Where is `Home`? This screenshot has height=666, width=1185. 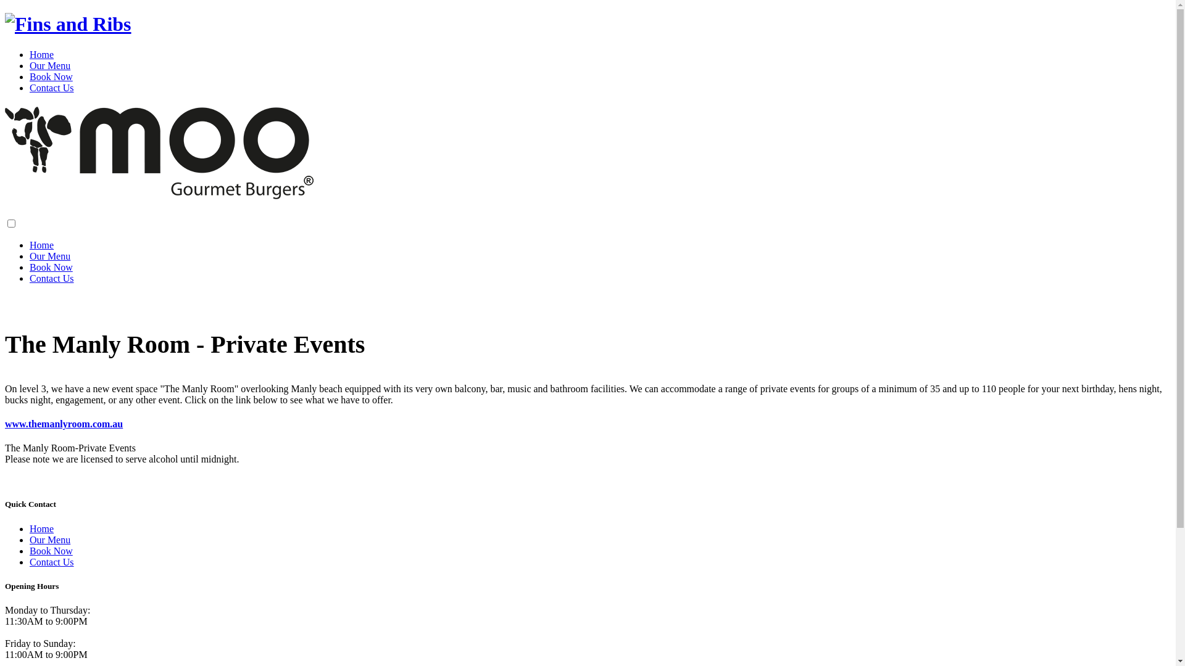
Home is located at coordinates (42, 54).